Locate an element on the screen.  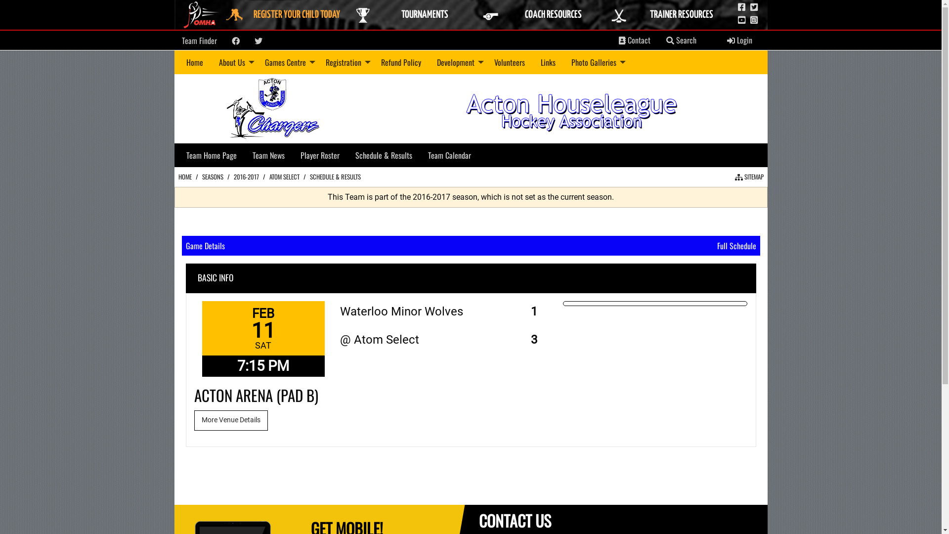
Link to OMHA Website is located at coordinates (202, 15).